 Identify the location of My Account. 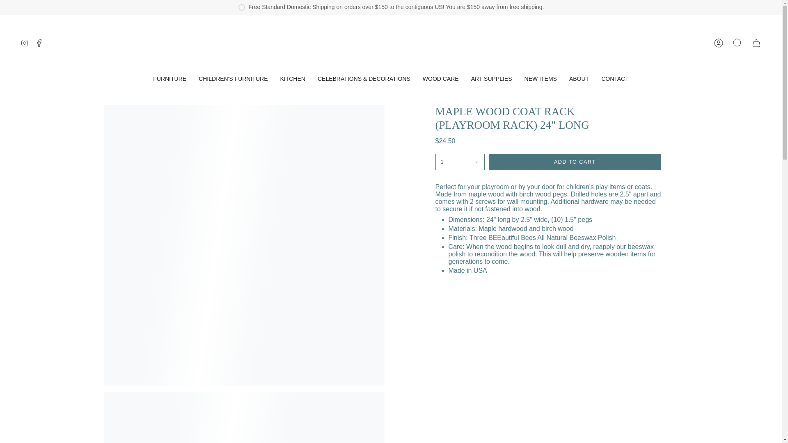
(719, 43).